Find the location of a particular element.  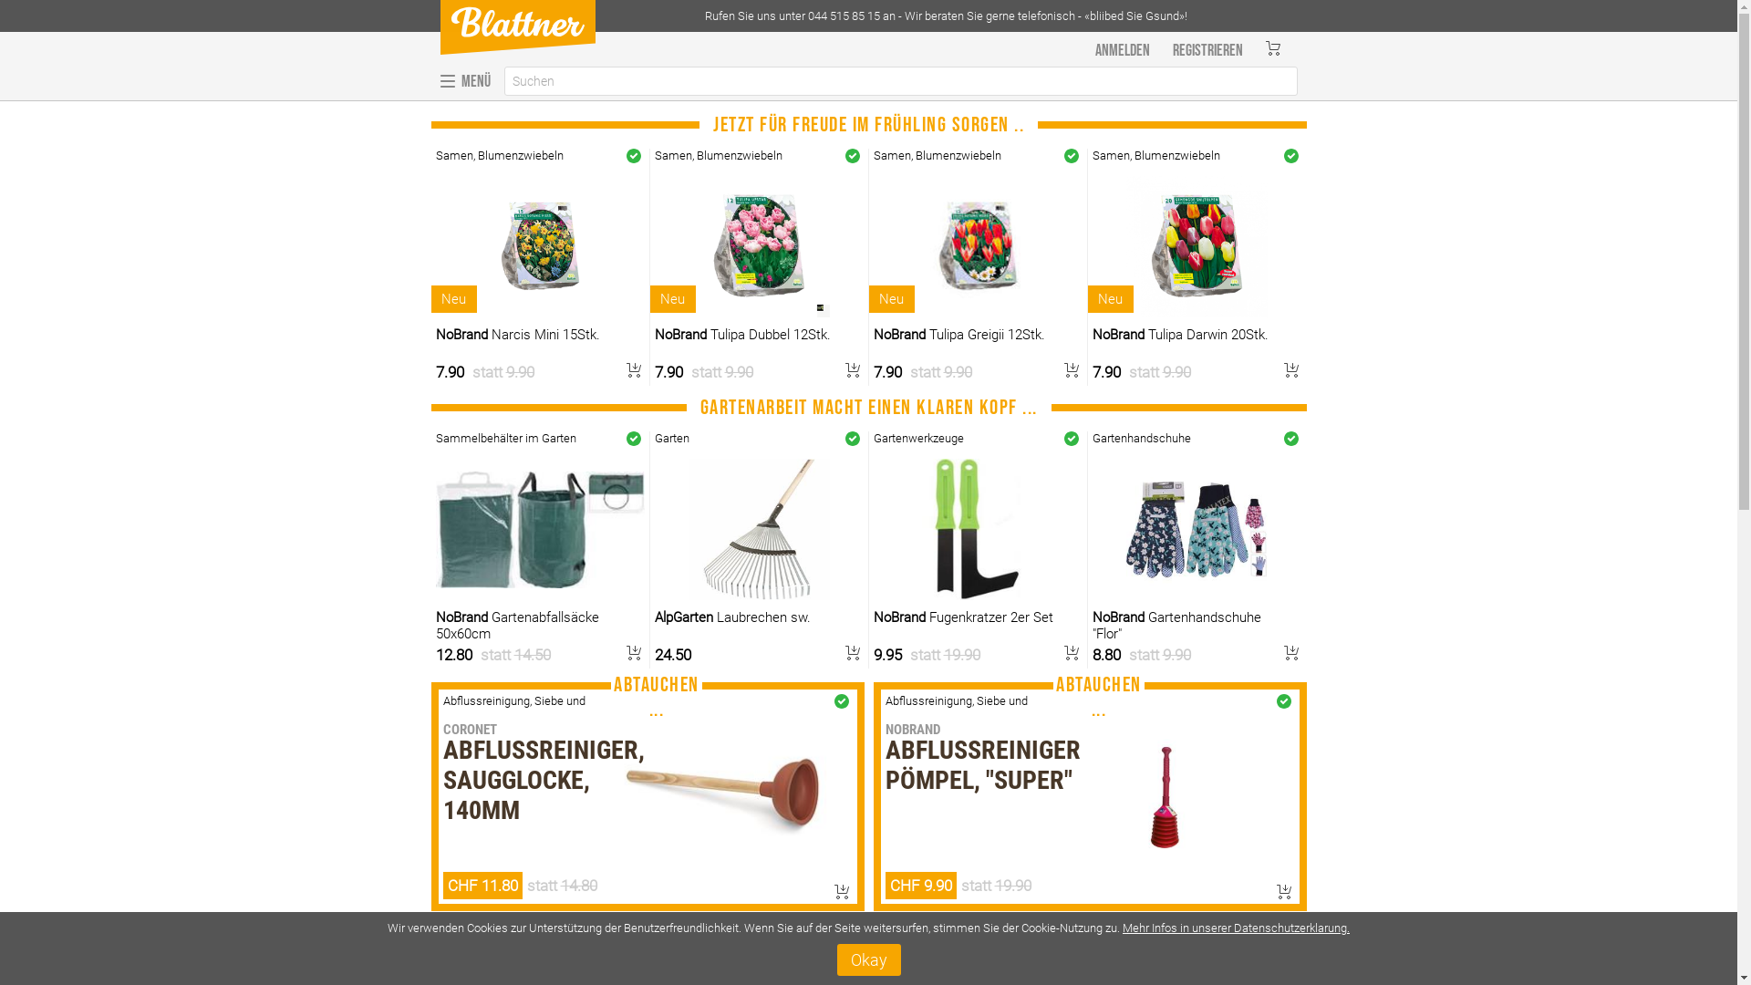

Abflussreinigung, Siebe und Stopfen is located at coordinates (956, 708).